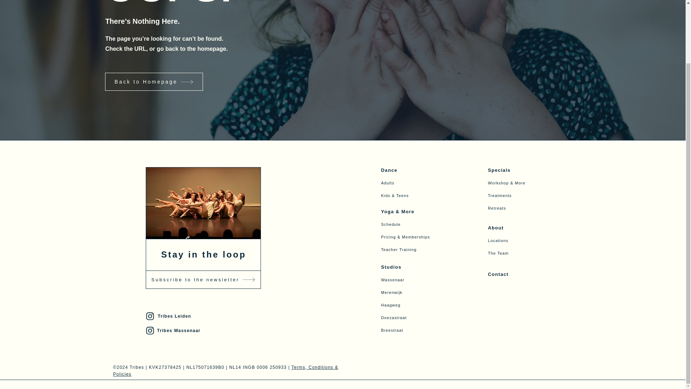  Describe the element at coordinates (203, 280) in the screenshot. I see `Subscribe to the newsletter` at that location.